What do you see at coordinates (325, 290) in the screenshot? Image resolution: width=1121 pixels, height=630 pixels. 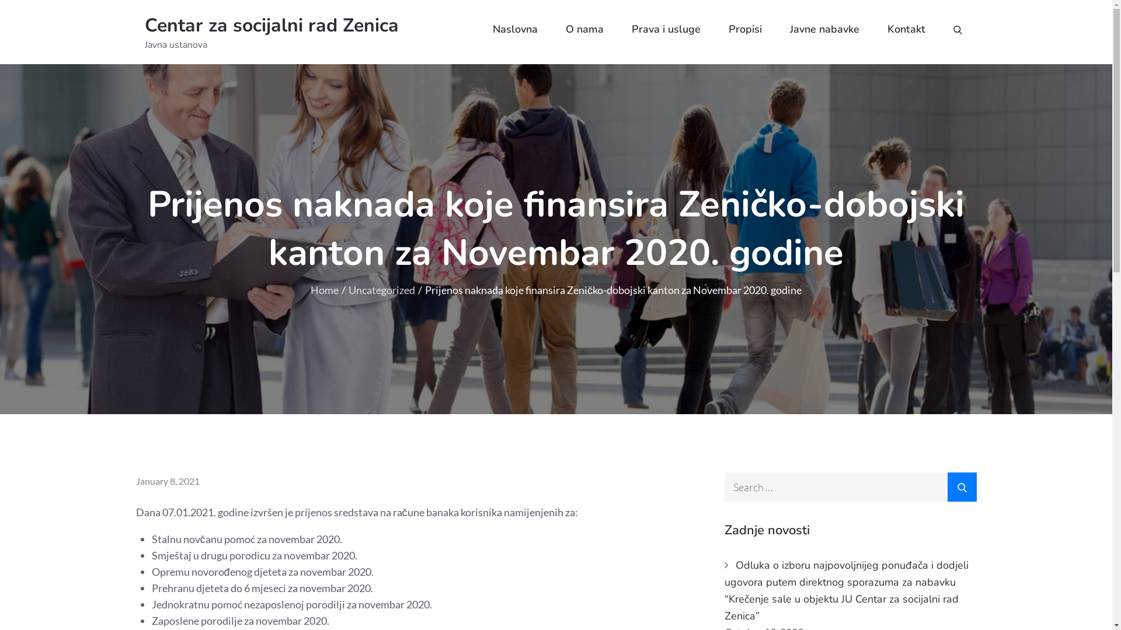 I see `Home` at bounding box center [325, 290].